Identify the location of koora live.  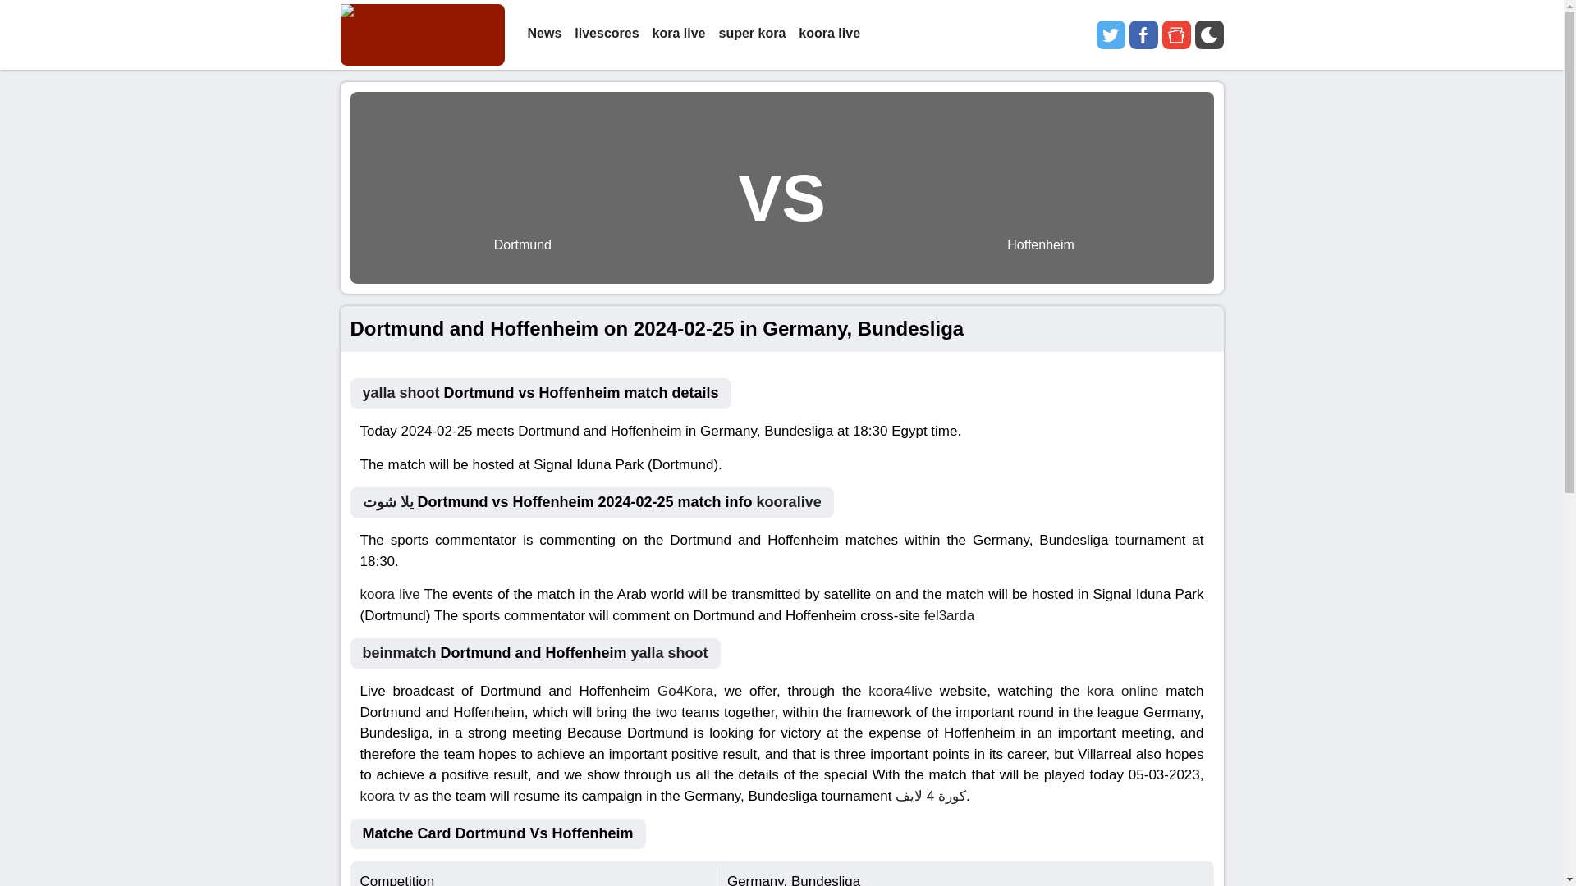
(389, 594).